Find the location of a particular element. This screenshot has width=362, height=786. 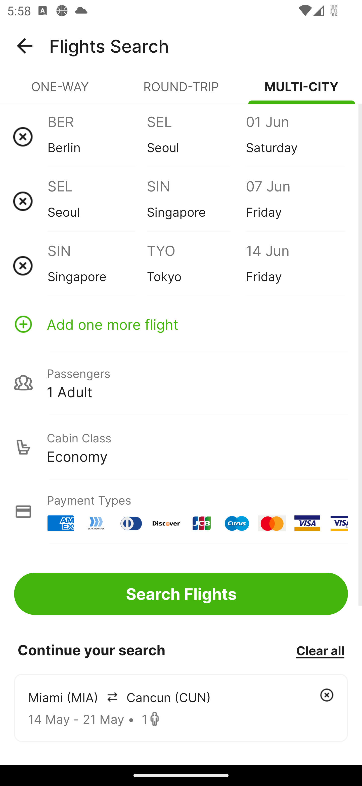

TYO Tokyo is located at coordinates (196, 266).